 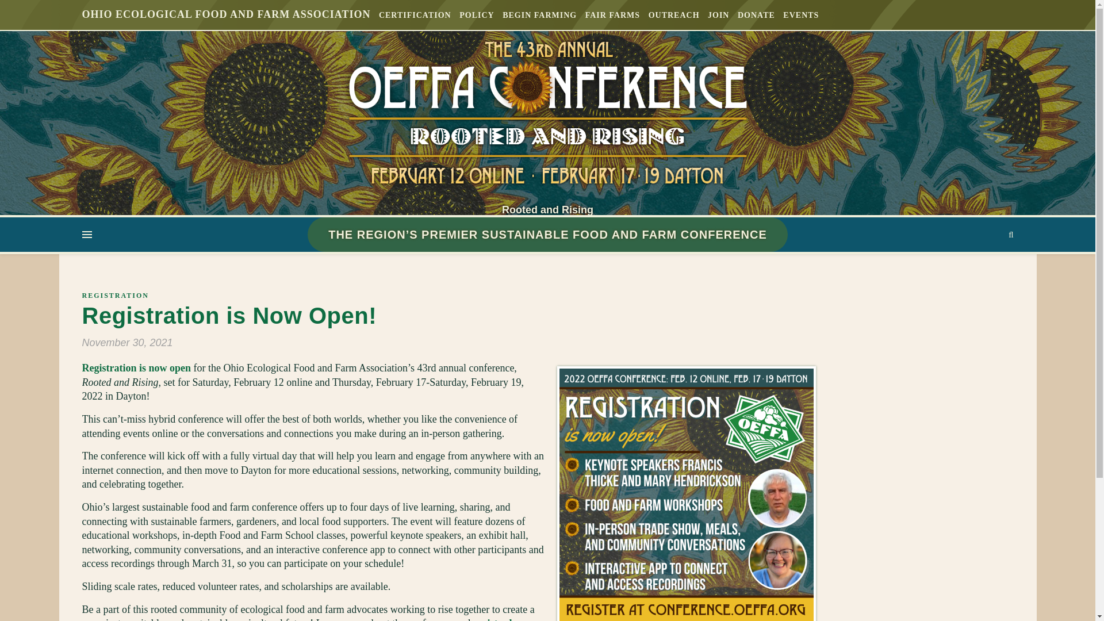 I want to click on JOIN, so click(x=718, y=15).